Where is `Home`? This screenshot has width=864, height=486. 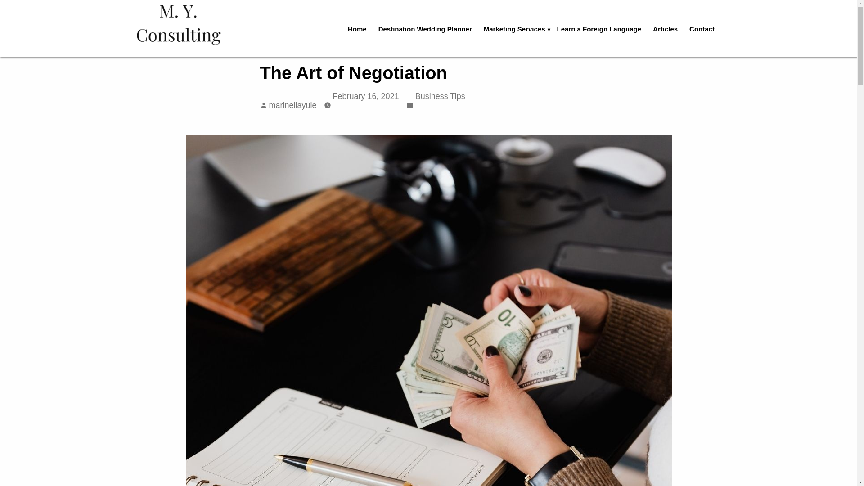
Home is located at coordinates (357, 29).